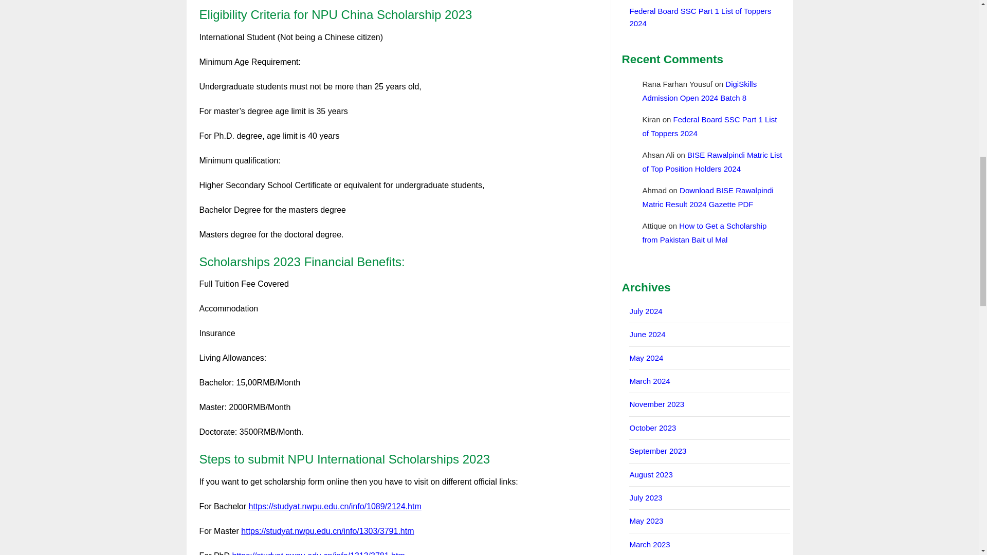  What do you see at coordinates (704, 232) in the screenshot?
I see `How to Get a Scholarship from Pakistan Bait ul Mal` at bounding box center [704, 232].